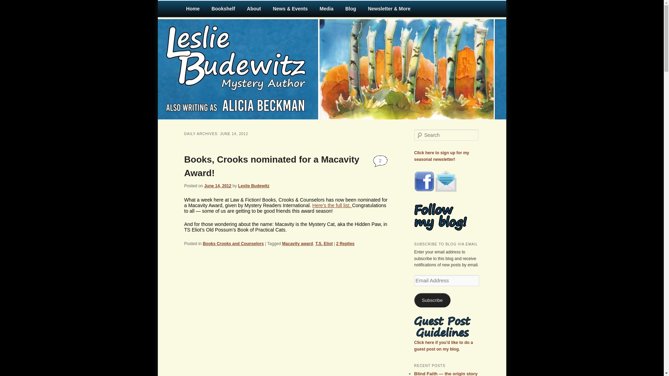 The height and width of the screenshot is (376, 669). What do you see at coordinates (217, 186) in the screenshot?
I see `June 14, 2012` at bounding box center [217, 186].